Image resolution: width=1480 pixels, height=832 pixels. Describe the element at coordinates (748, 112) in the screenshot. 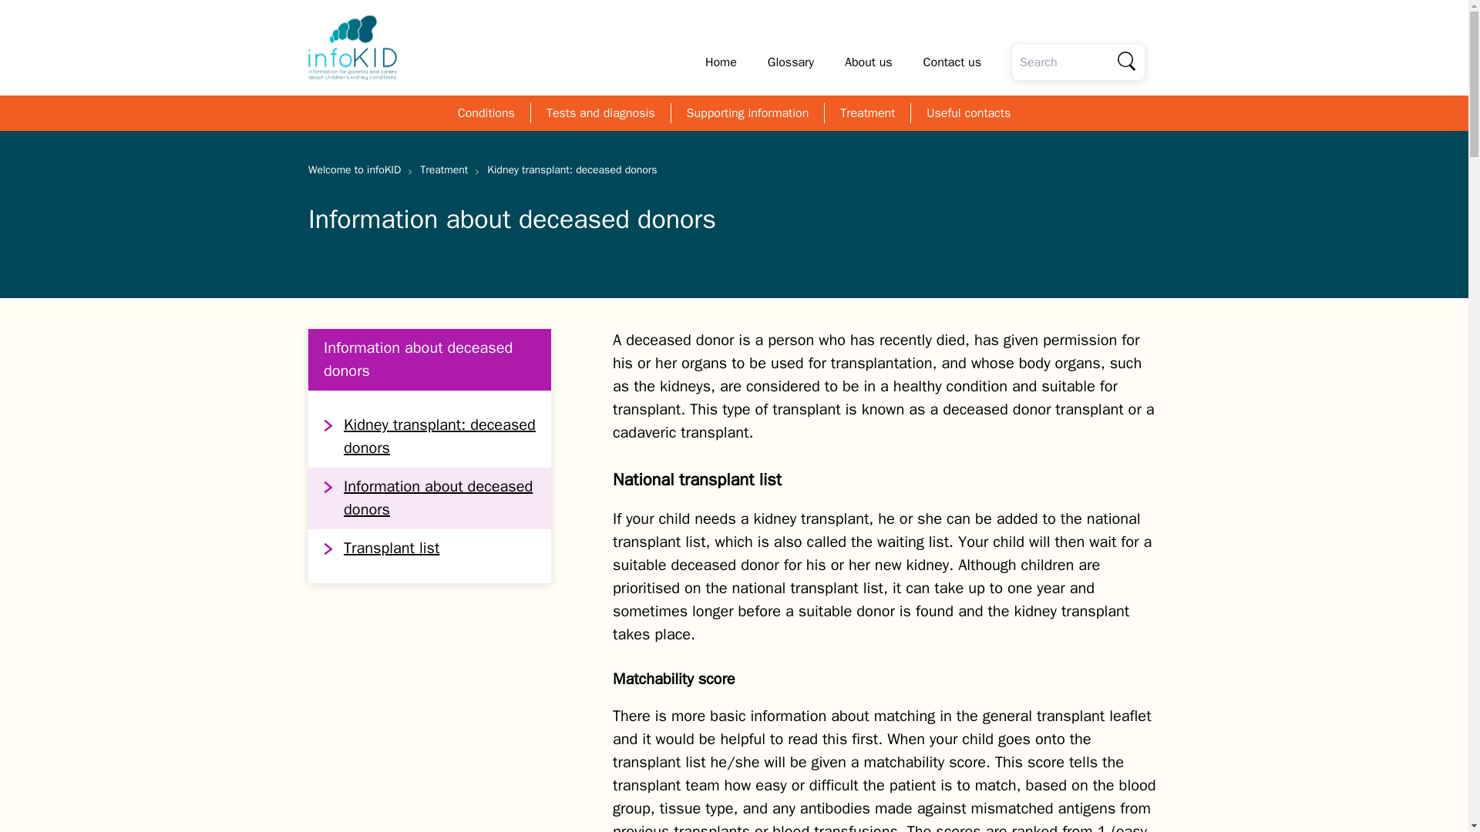

I see `Supporting information` at that location.